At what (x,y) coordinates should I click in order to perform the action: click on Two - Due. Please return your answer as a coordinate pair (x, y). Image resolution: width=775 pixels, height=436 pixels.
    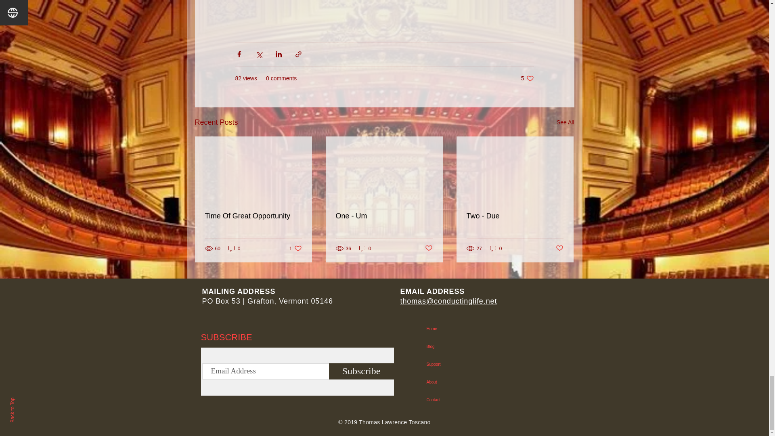
    Looking at the image, I should click on (384, 216).